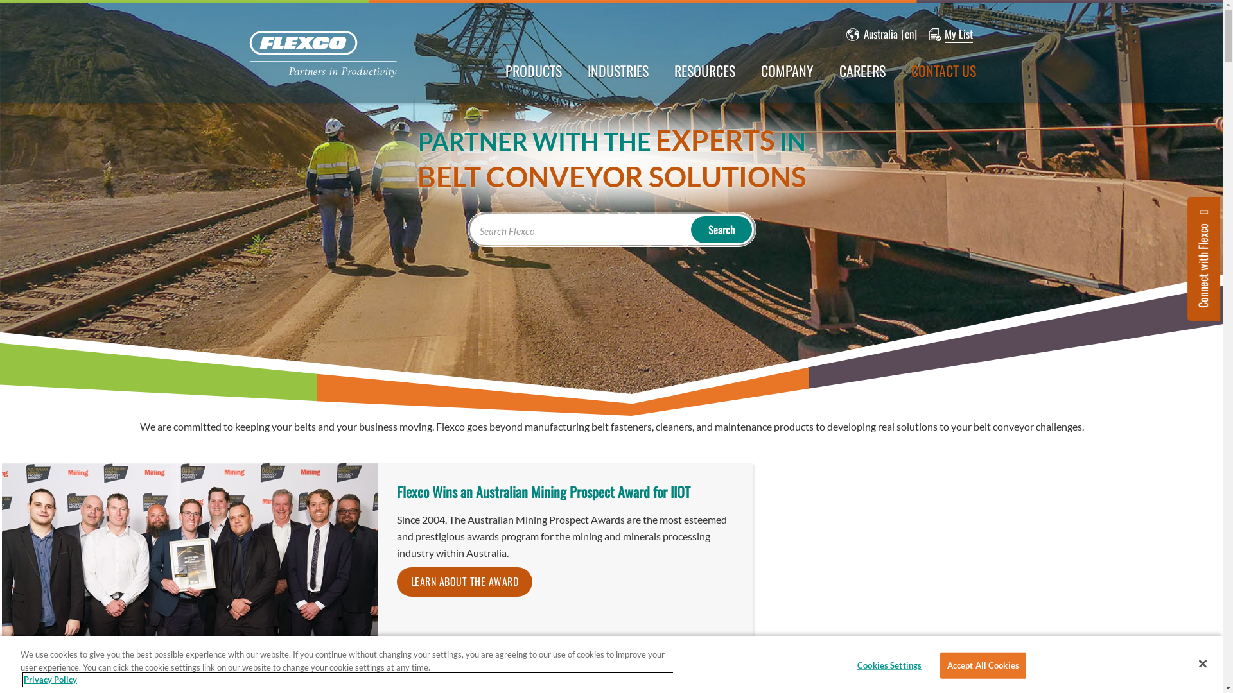  Describe the element at coordinates (959, 35) in the screenshot. I see `My List` at that location.